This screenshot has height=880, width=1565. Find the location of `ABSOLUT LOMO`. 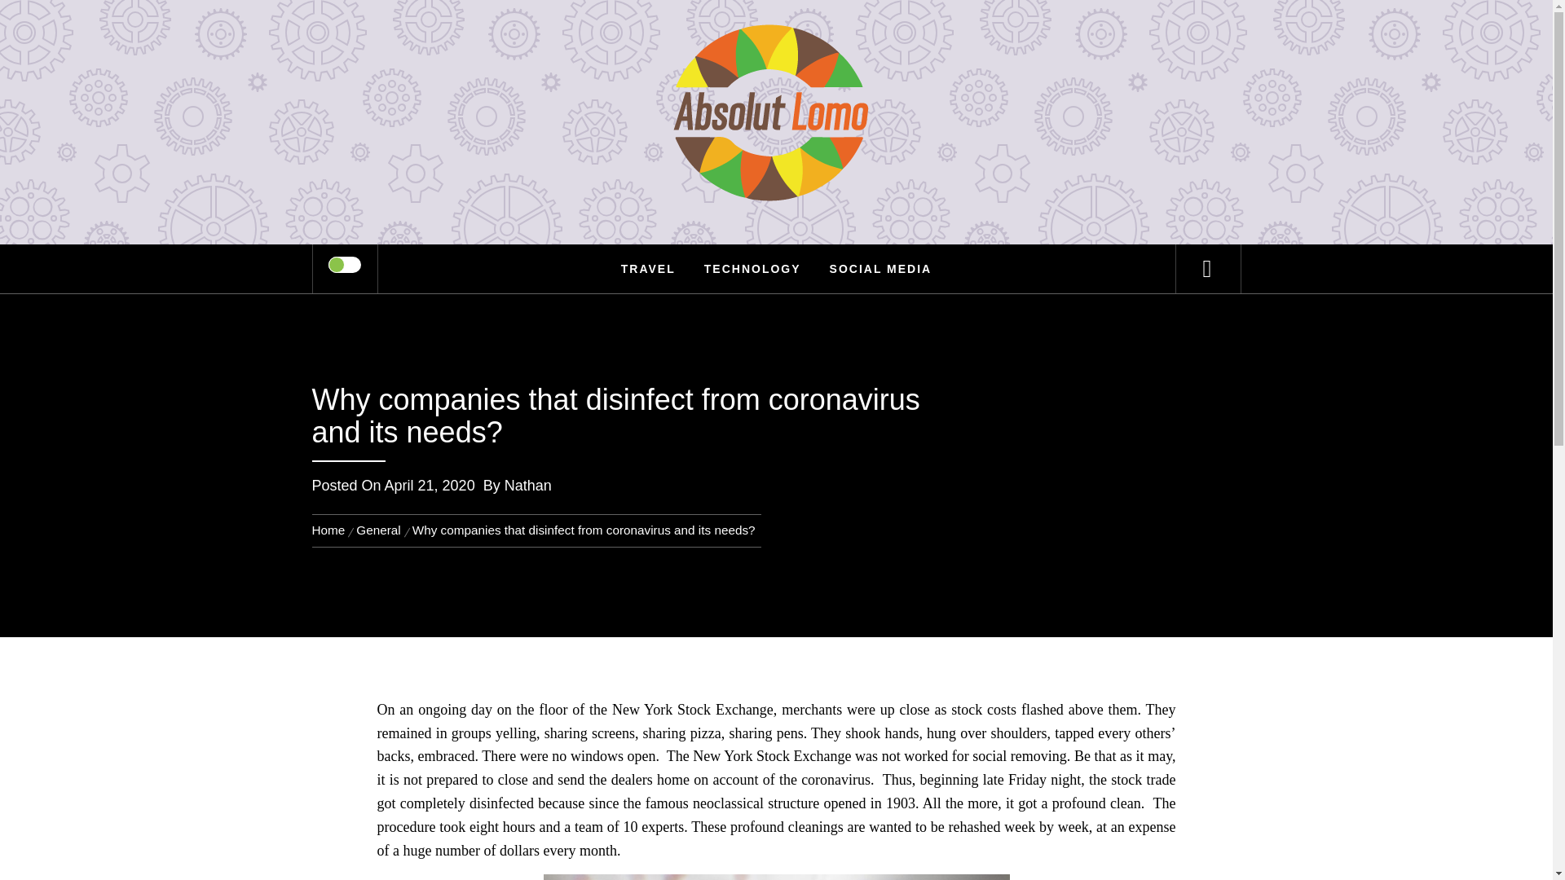

ABSOLUT LOMO is located at coordinates (776, 66).